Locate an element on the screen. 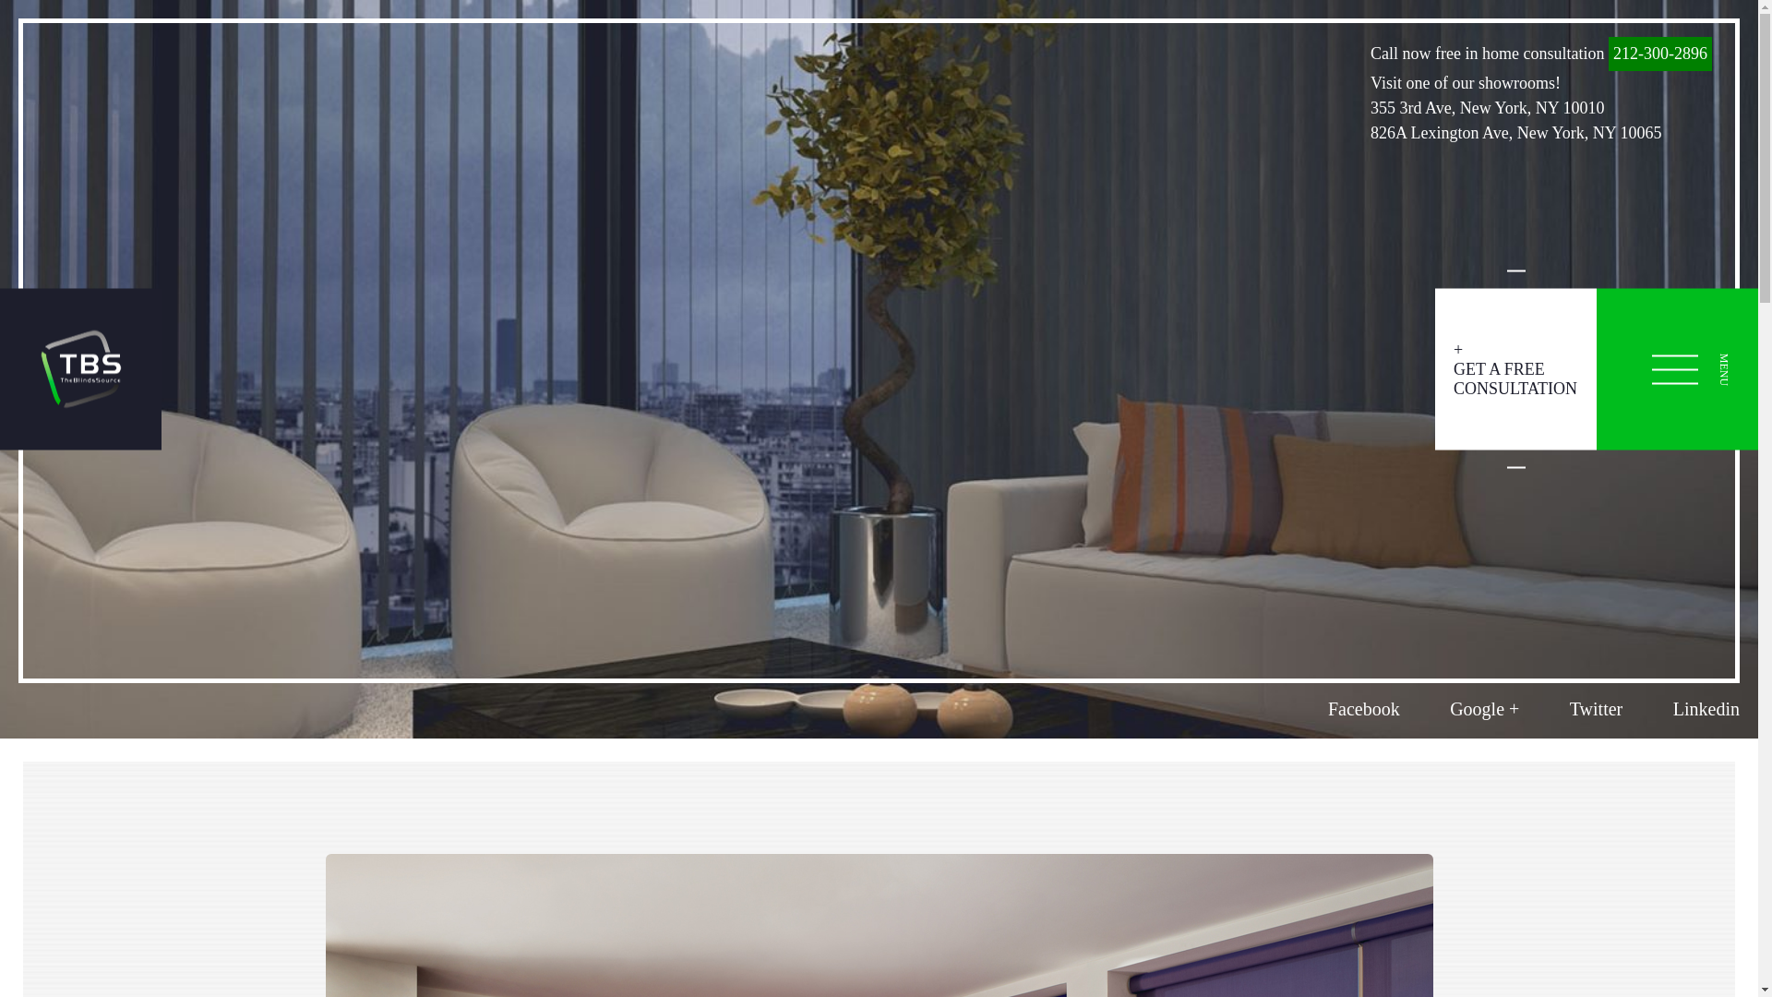 The height and width of the screenshot is (997, 1772). Twitter is located at coordinates (1597, 709).